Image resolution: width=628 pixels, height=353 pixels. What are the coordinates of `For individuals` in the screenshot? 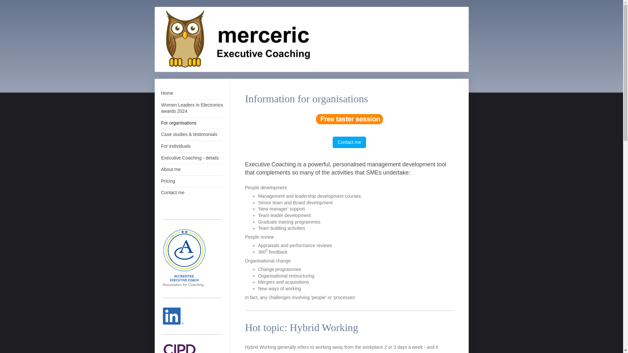 It's located at (192, 146).